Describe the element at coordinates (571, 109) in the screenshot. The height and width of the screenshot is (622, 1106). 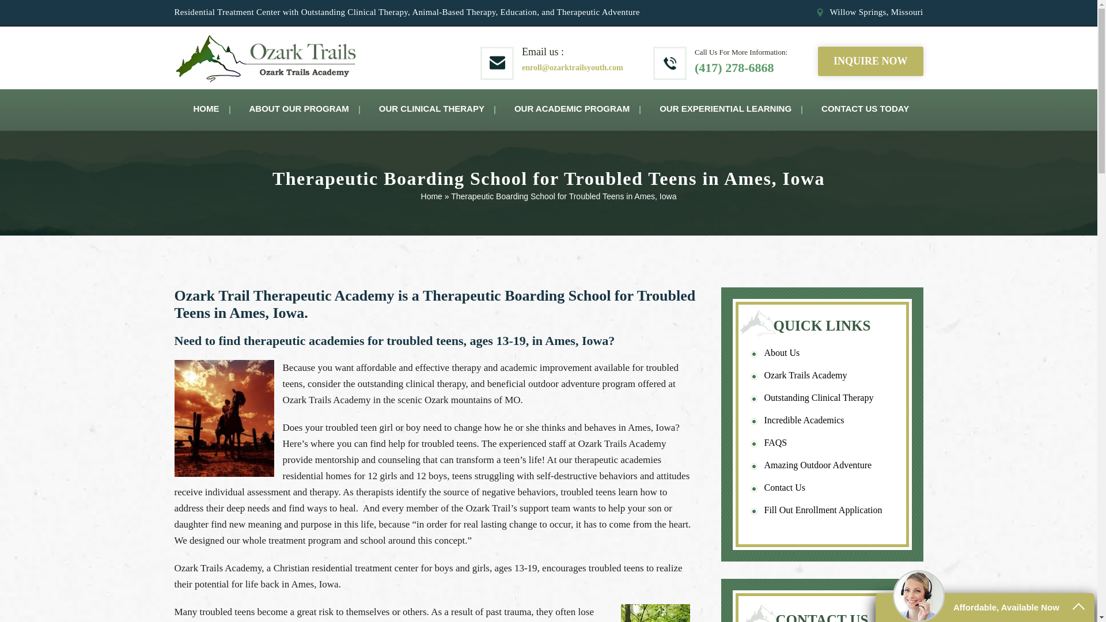
I see `OUR ACADEMIC PROGRAM` at that location.